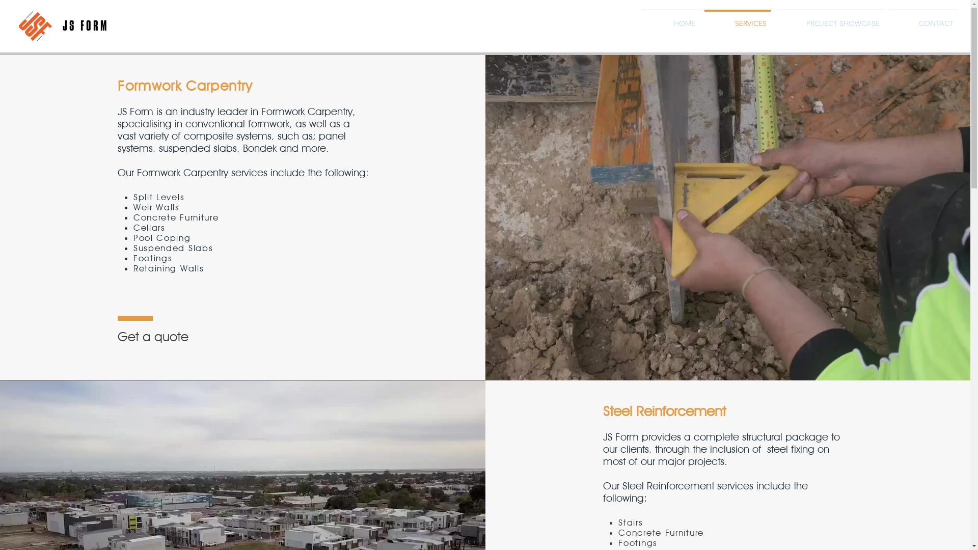 The width and height of the screenshot is (978, 550). What do you see at coordinates (738, 19) in the screenshot?
I see `SERVICES` at bounding box center [738, 19].